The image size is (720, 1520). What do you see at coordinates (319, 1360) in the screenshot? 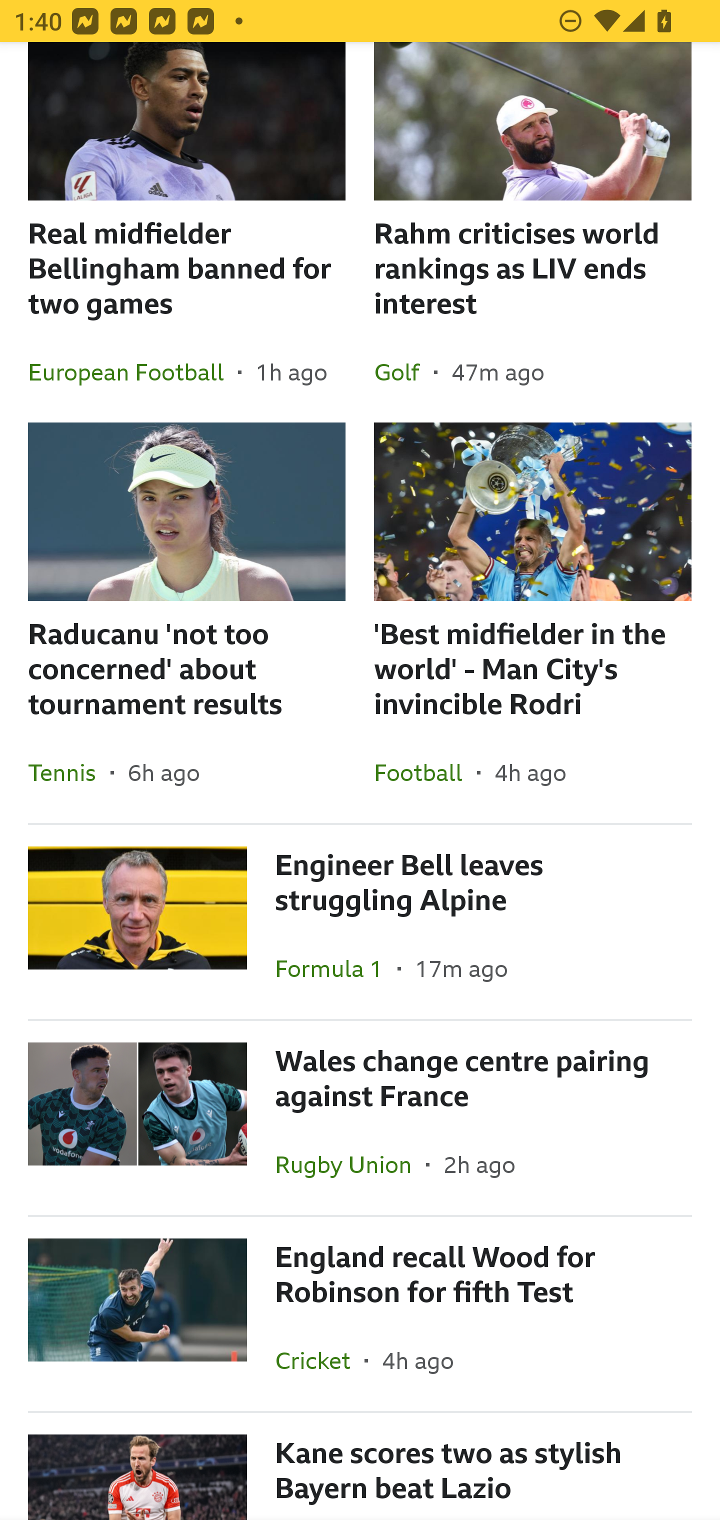
I see `Cricket In the section Cricket` at bounding box center [319, 1360].